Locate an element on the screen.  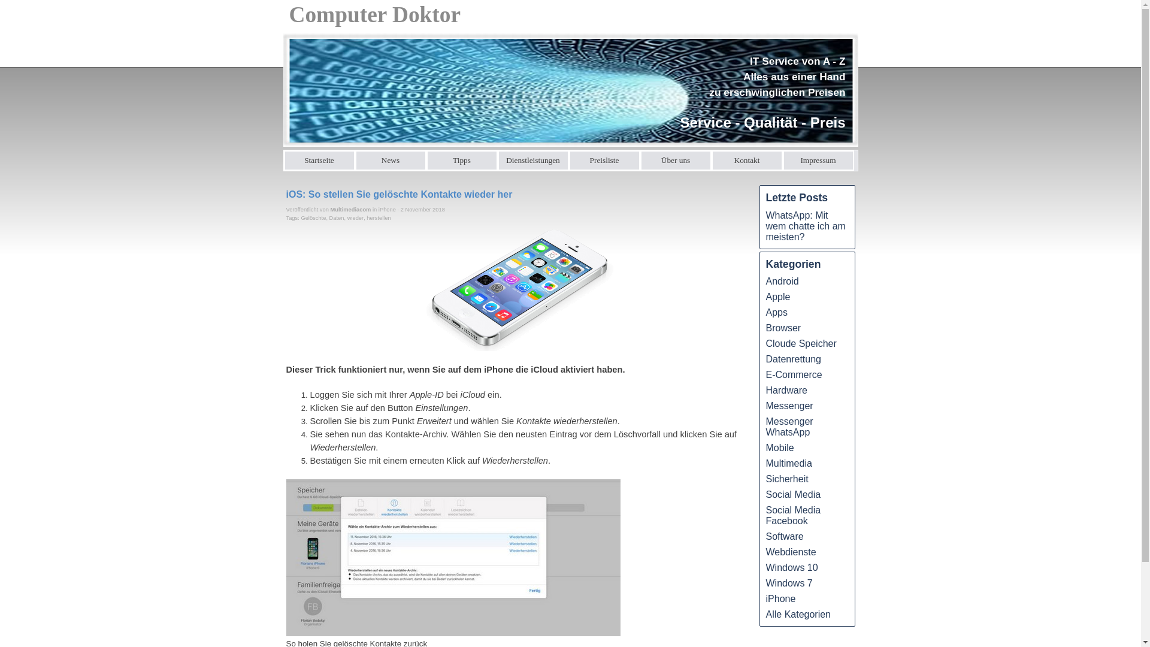
Webdienste is located at coordinates (791, 552).